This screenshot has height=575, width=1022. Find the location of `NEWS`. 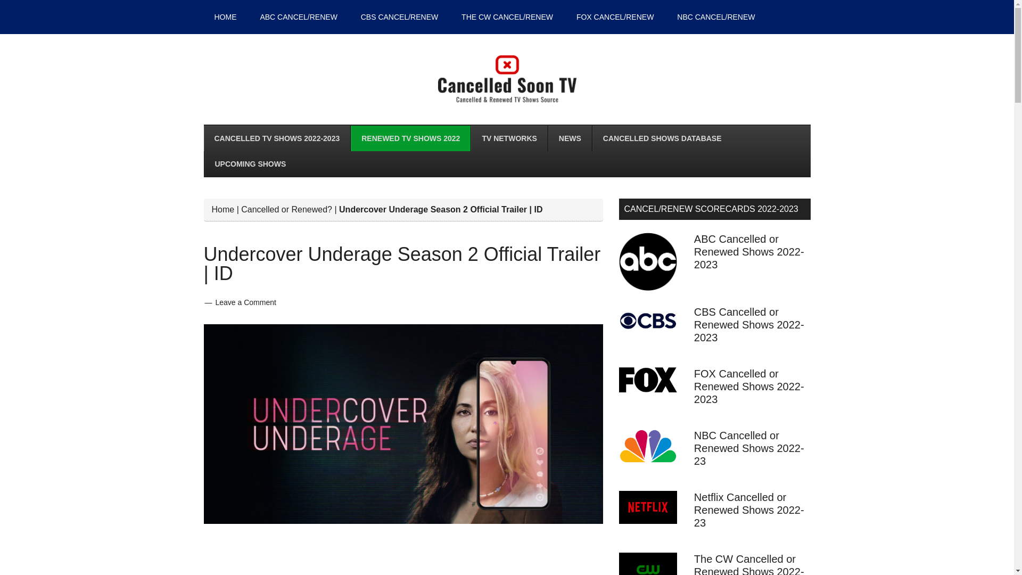

NEWS is located at coordinates (570, 138).